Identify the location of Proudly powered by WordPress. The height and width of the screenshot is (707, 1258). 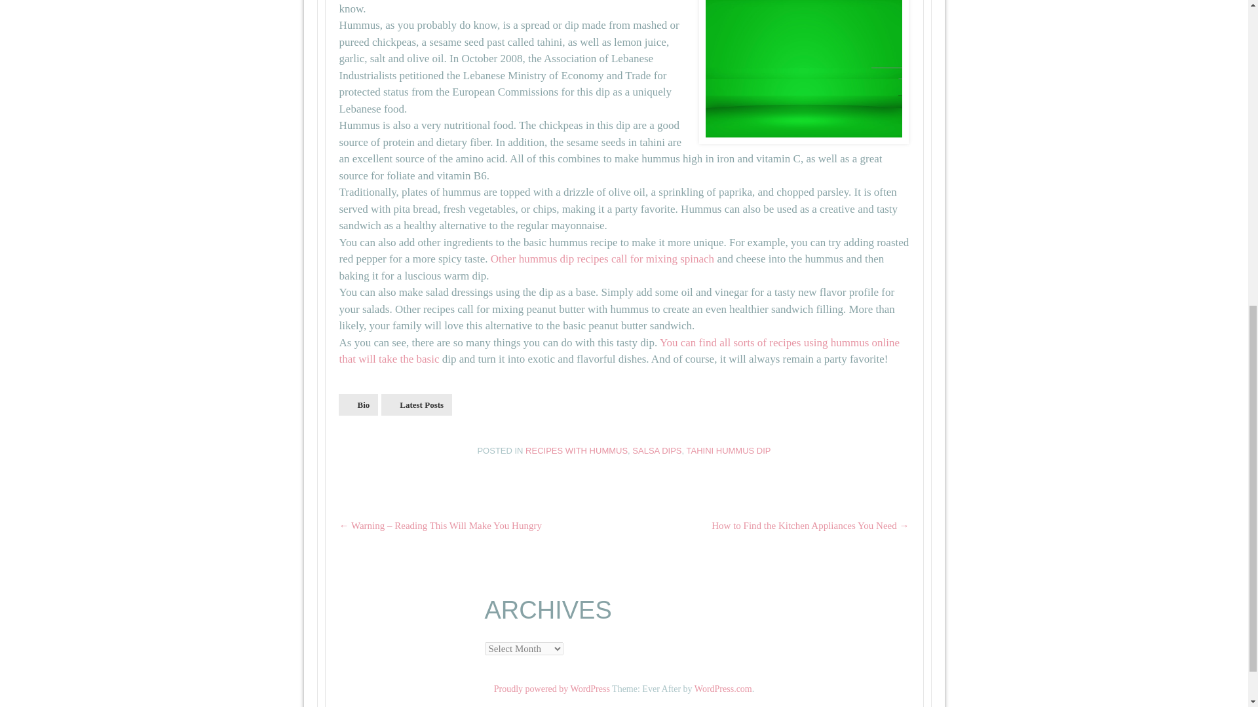
(552, 689).